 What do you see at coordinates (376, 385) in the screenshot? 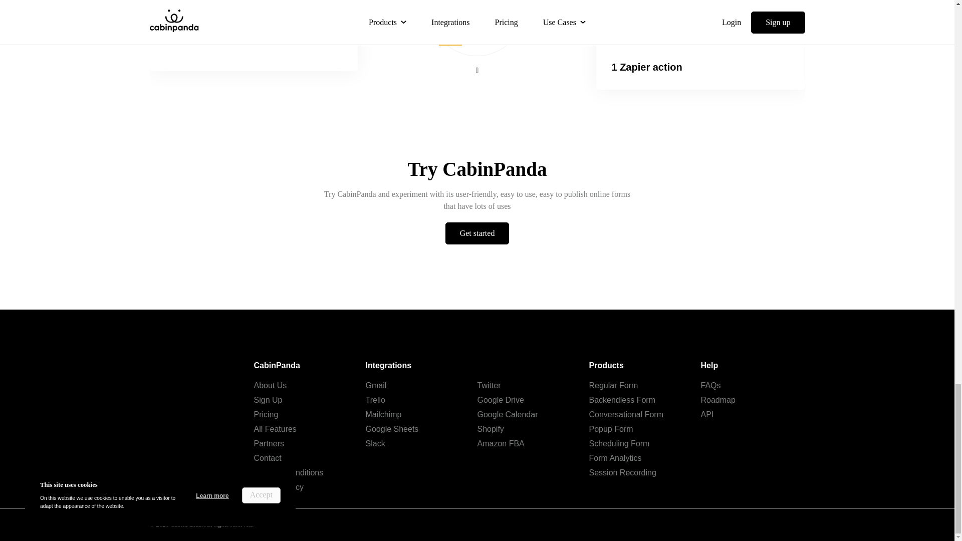
I see `Gmail` at bounding box center [376, 385].